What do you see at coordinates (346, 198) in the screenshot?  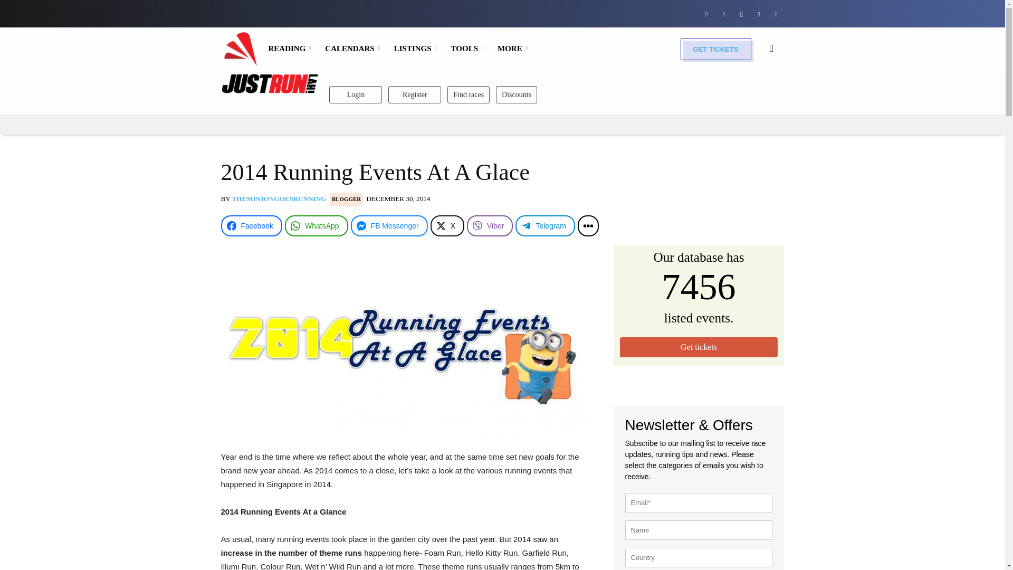 I see `Written by an independent blogger. Click for more info` at bounding box center [346, 198].